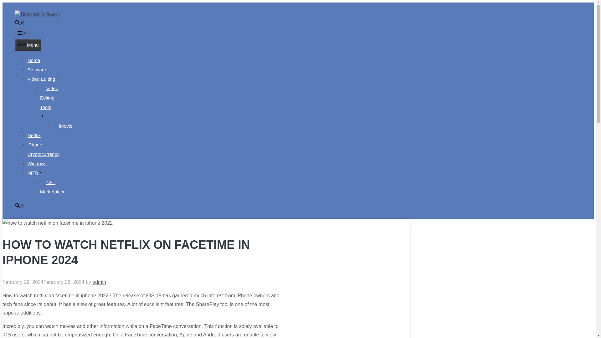 The height and width of the screenshot is (338, 601). Describe the element at coordinates (44, 154) in the screenshot. I see `Cryptocurrency` at that location.